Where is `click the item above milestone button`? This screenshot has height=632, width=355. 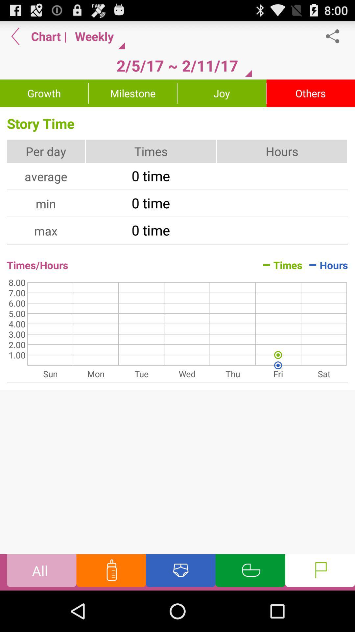 click the item above milestone button is located at coordinates (177, 66).